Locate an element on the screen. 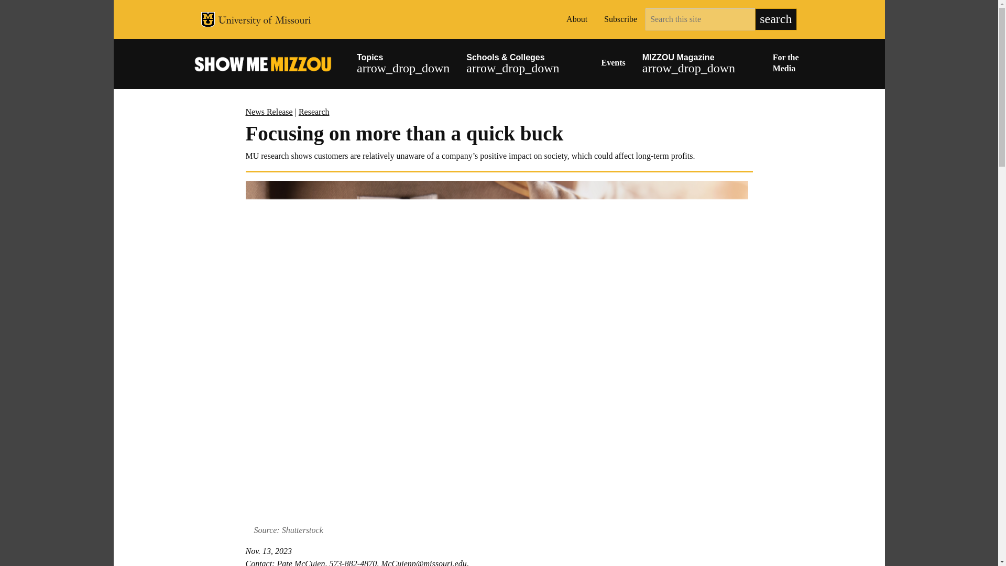 The width and height of the screenshot is (1006, 566). For the Media is located at coordinates (789, 64).